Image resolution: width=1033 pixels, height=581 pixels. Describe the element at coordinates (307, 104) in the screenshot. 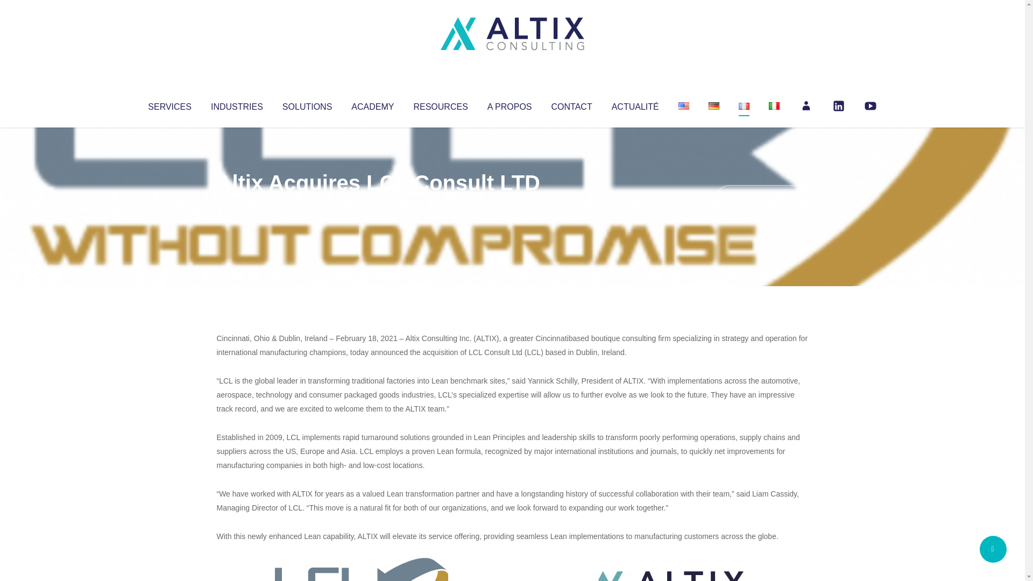

I see `SOLUTIONS` at that location.